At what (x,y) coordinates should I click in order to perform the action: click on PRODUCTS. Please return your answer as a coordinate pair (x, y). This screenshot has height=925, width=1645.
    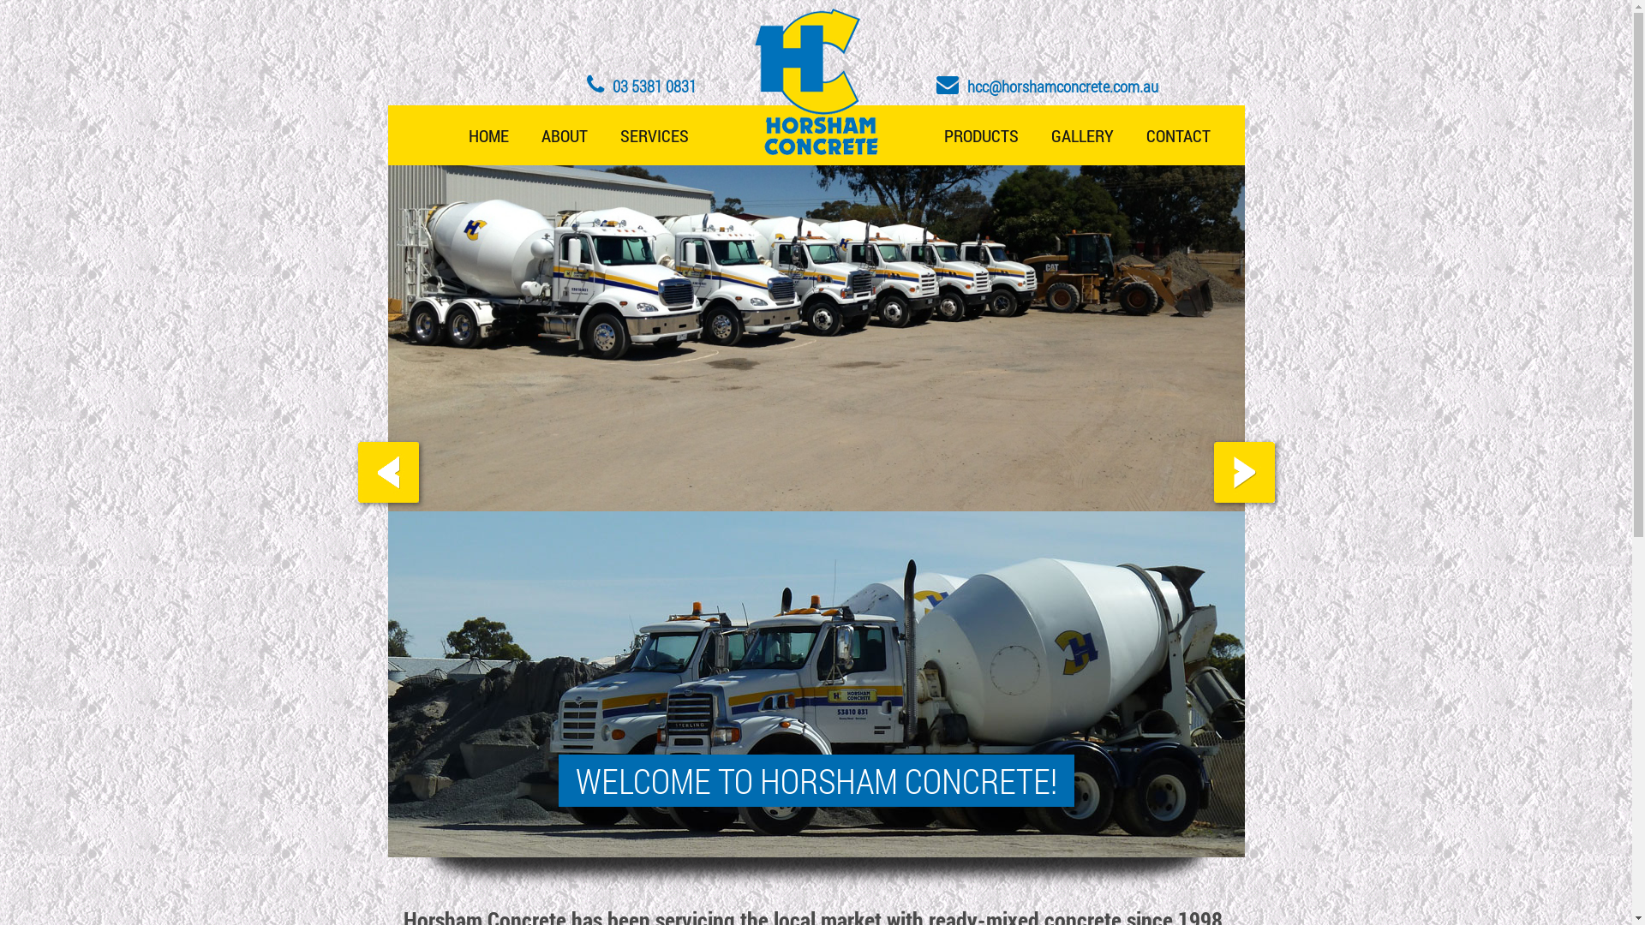
    Looking at the image, I should click on (980, 135).